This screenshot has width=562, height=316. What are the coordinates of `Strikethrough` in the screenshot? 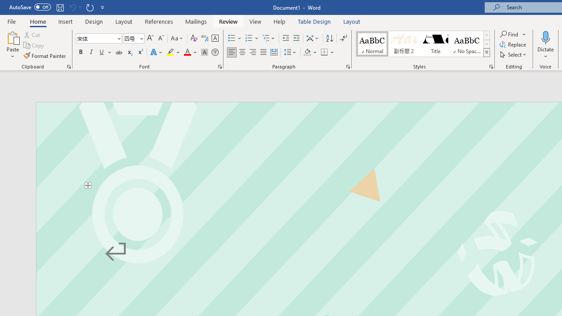 It's located at (119, 53).